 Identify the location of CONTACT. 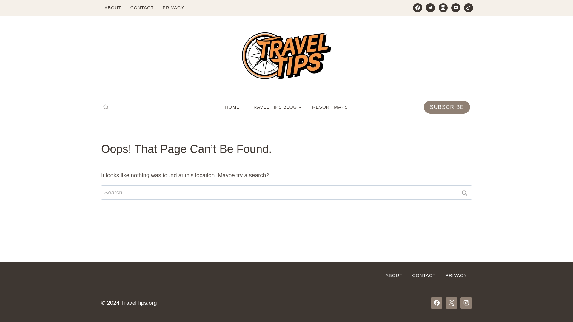
(424, 275).